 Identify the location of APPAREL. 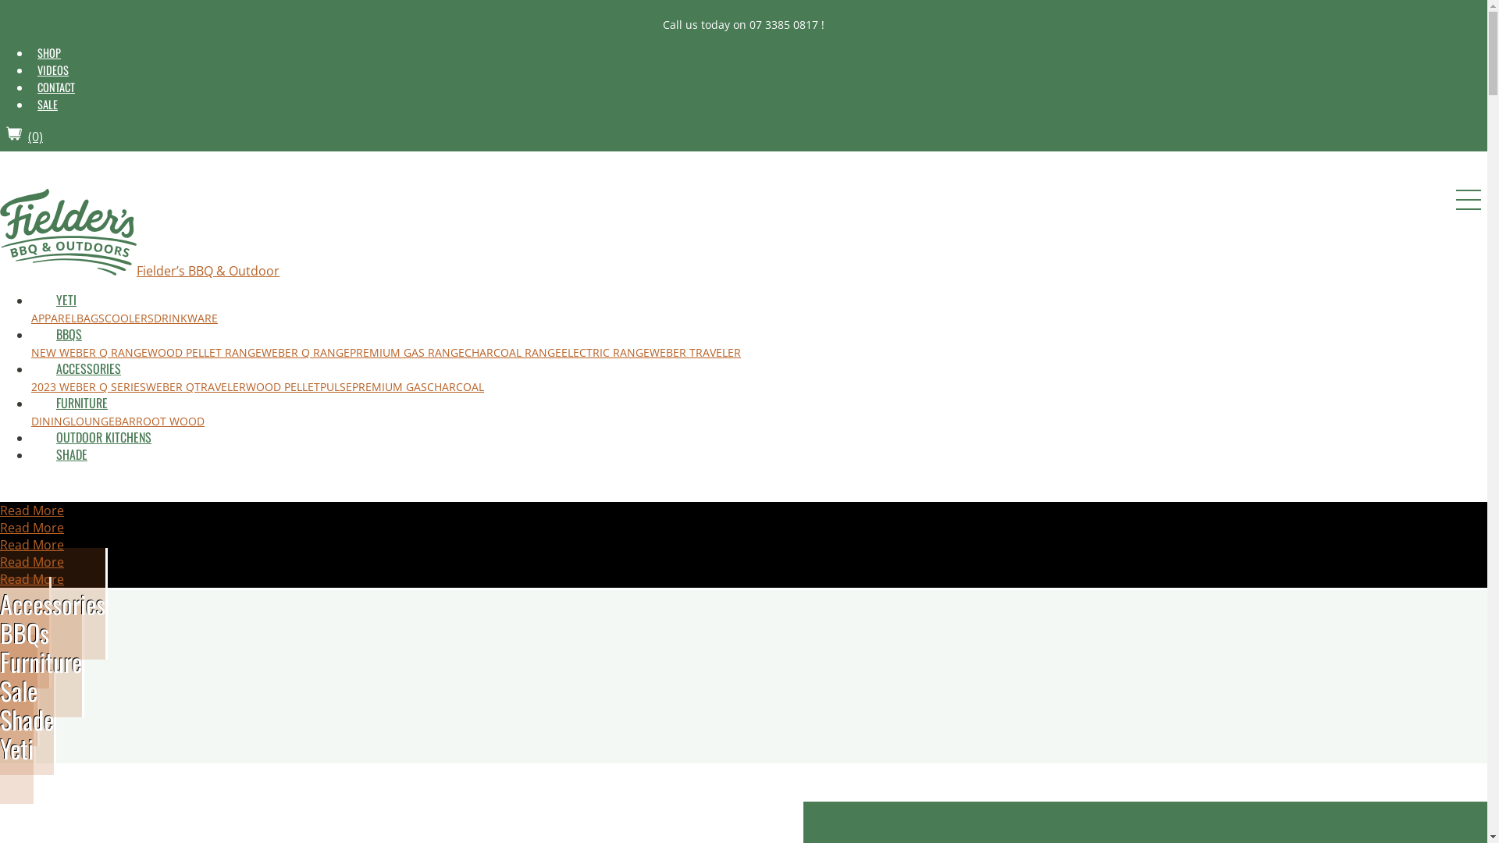
(54, 318).